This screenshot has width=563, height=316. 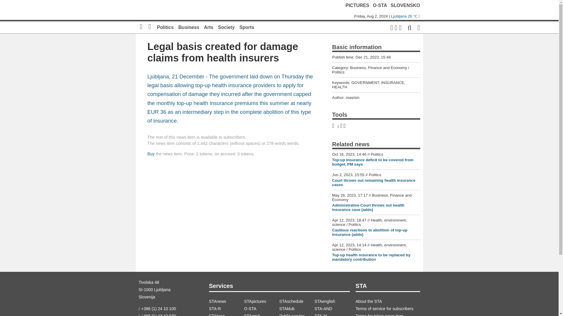 What do you see at coordinates (405, 5) in the screenshot?
I see `SLOVENSKO` at bounding box center [405, 5].